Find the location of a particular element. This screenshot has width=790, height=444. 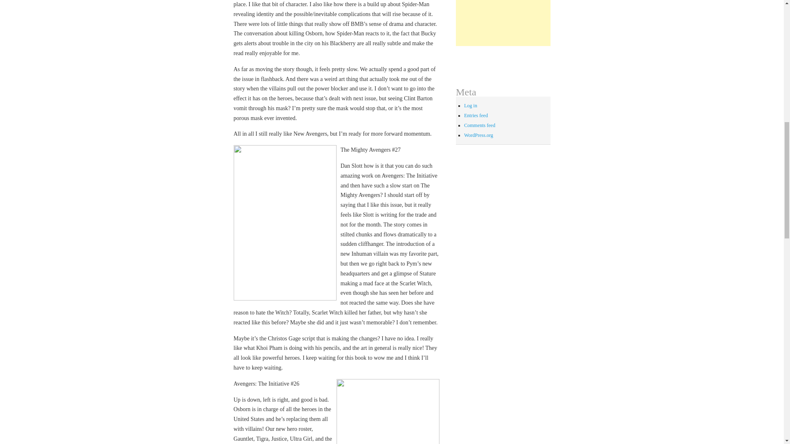

WordPress.org is located at coordinates (479, 135).